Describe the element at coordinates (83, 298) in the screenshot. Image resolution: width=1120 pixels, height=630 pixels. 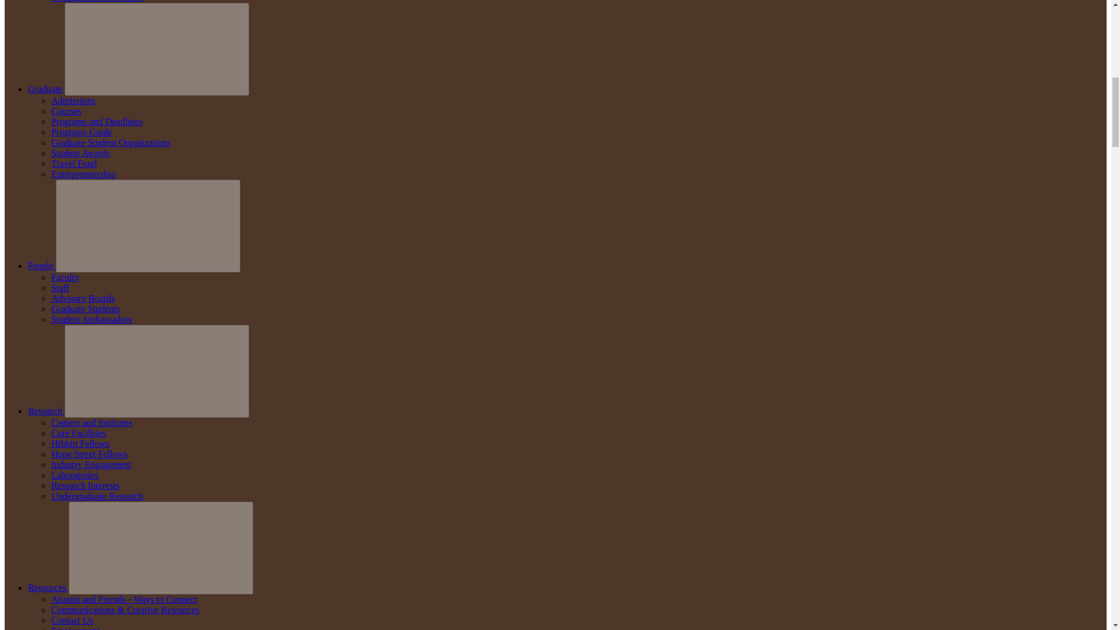
I see `Advisory Boards` at that location.